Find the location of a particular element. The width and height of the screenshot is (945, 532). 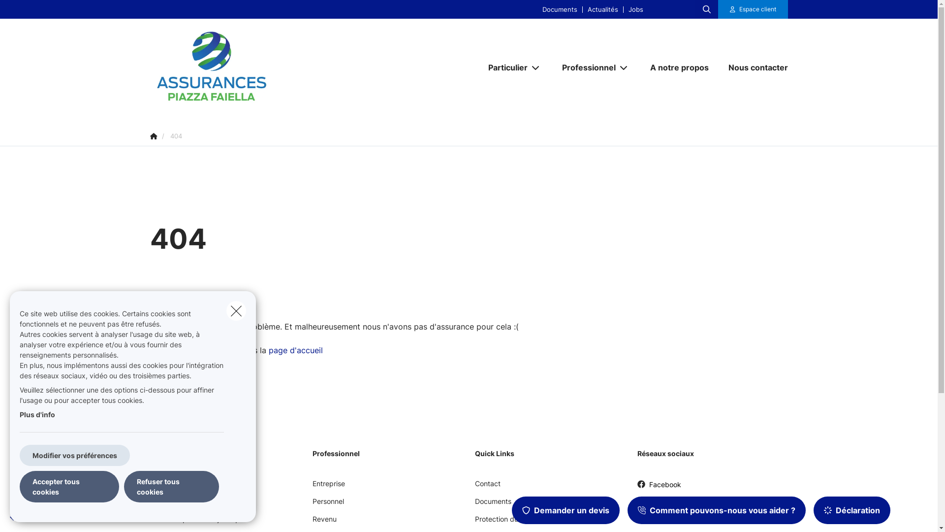

Rechercher is located at coordinates (35, 12).